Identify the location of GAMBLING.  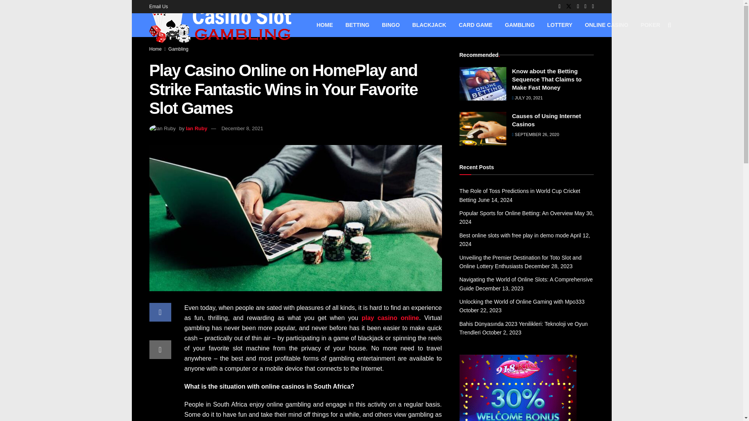
(520, 25).